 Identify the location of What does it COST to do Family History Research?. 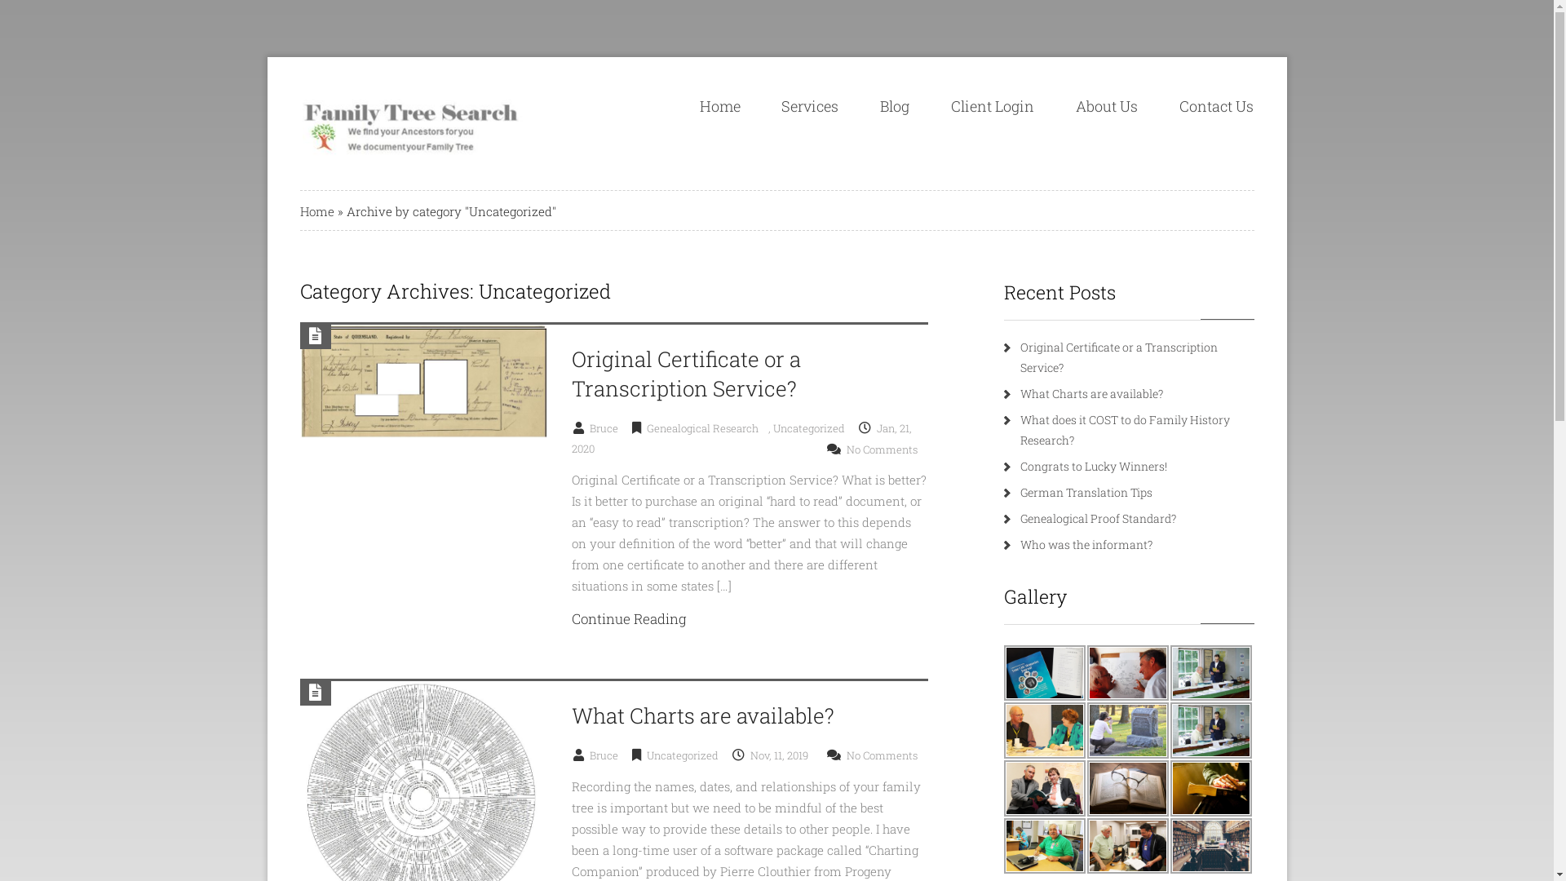
(1124, 430).